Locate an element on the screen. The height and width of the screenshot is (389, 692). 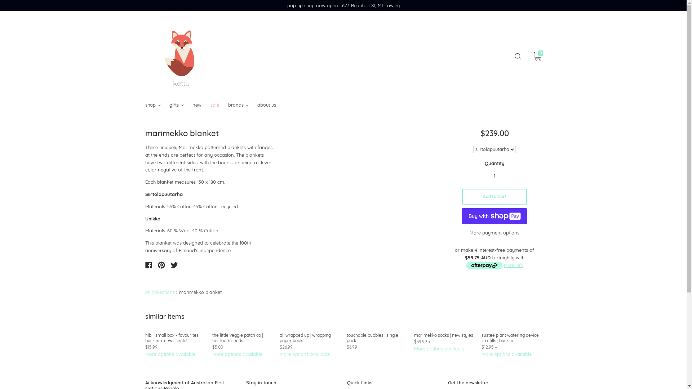
shop is located at coordinates (157, 105).